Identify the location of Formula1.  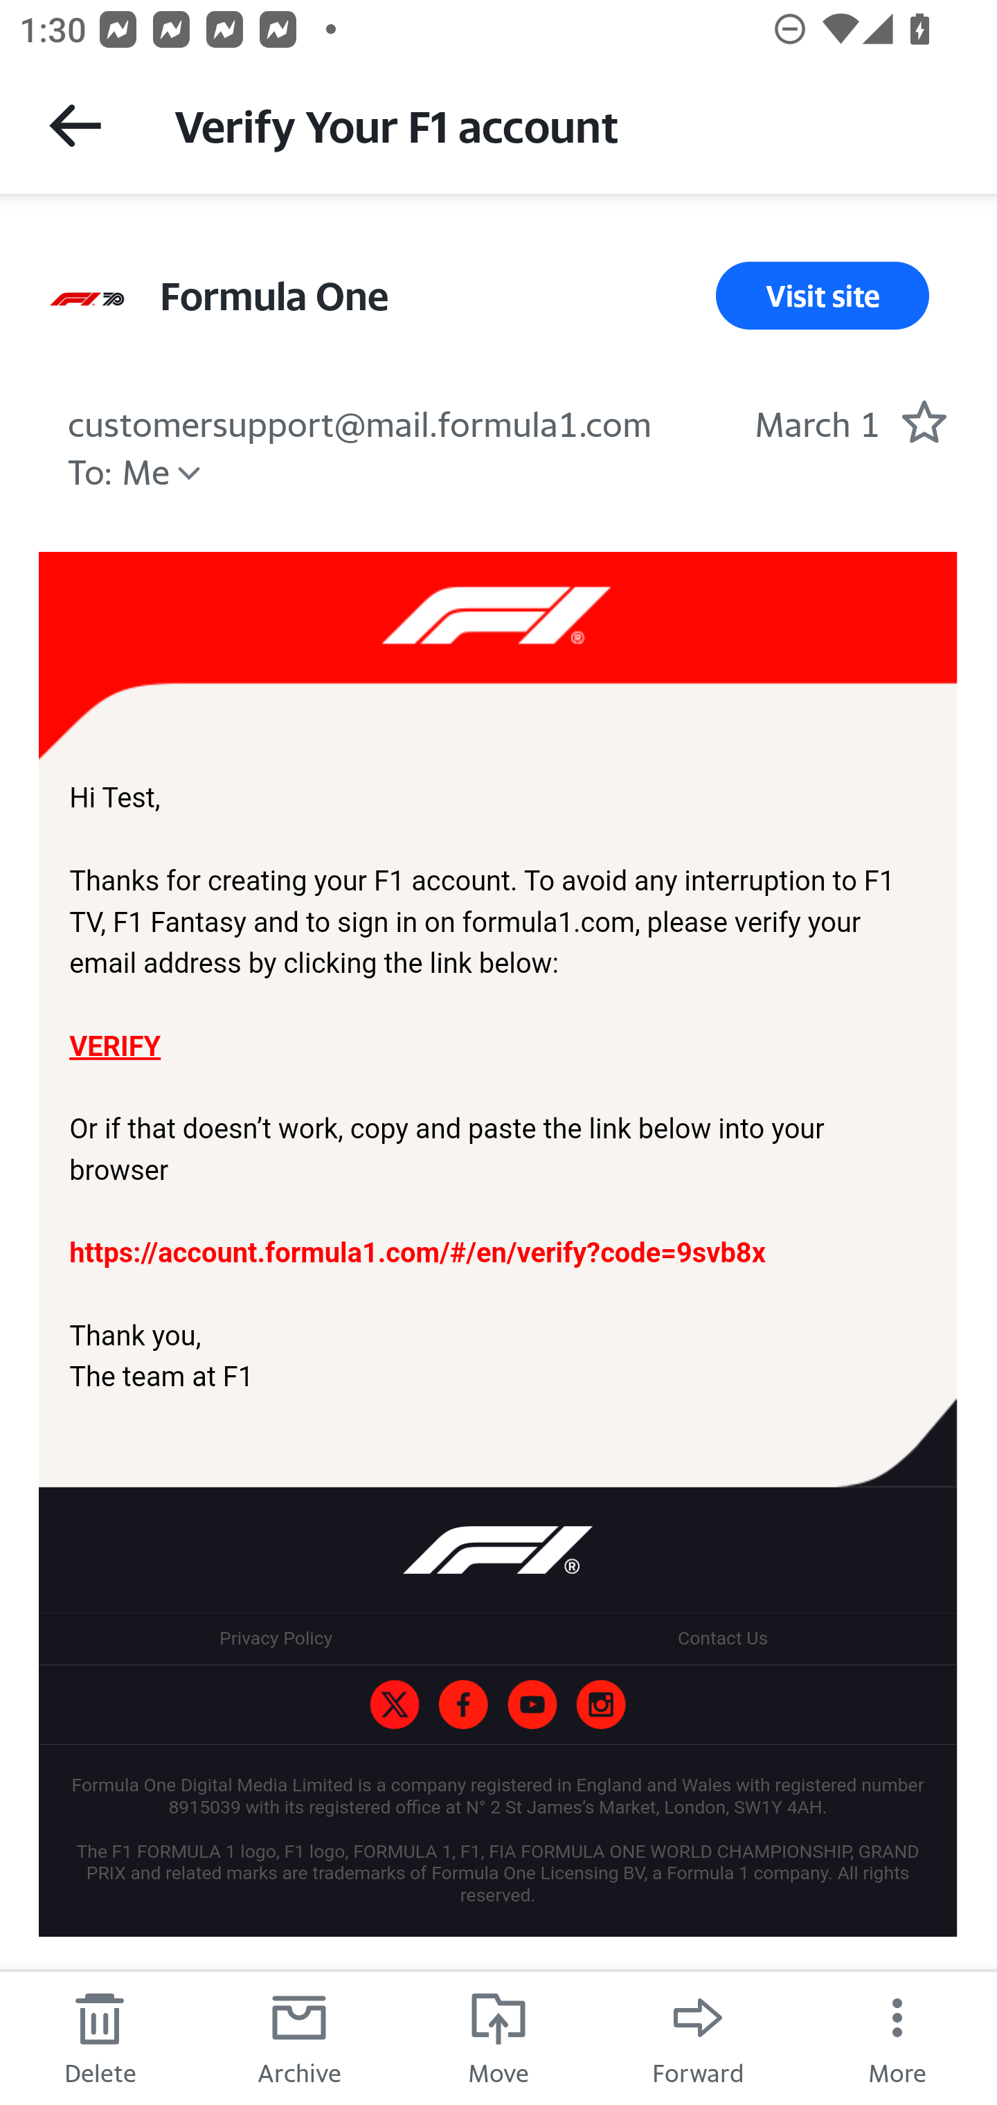
(462, 1705).